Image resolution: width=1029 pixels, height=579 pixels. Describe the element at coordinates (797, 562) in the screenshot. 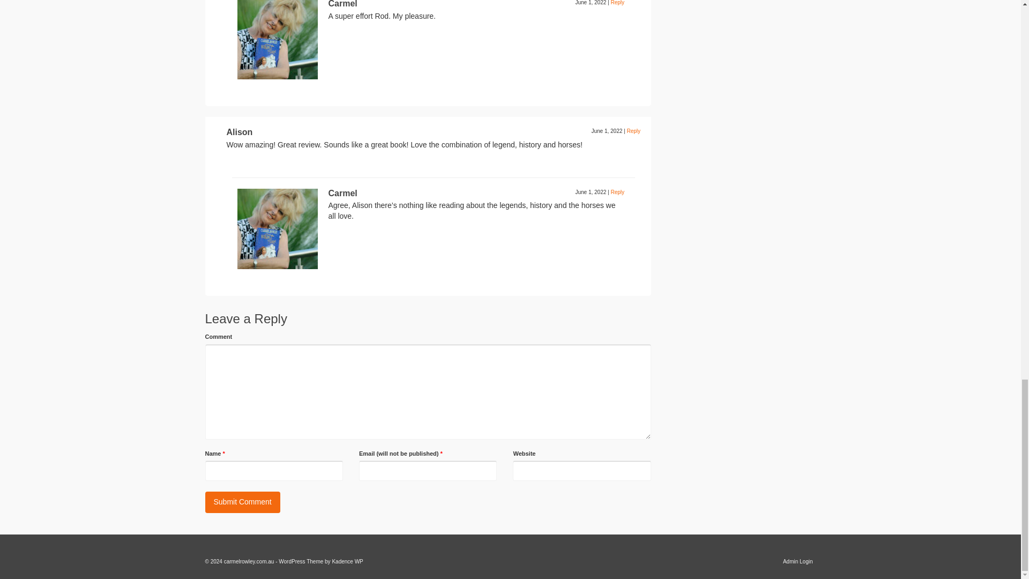

I see `Admin Login` at that location.